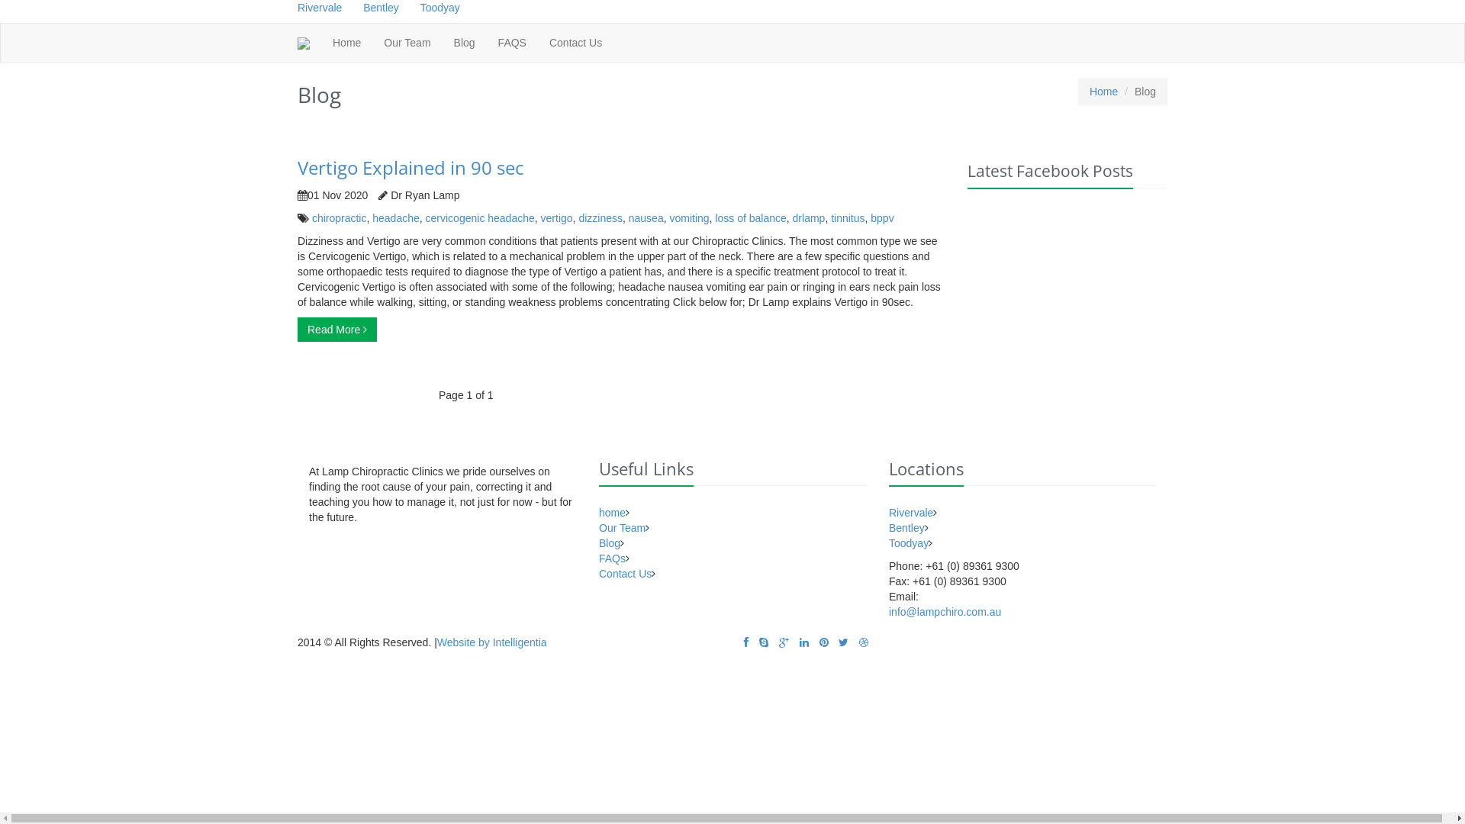 The image size is (1465, 824). I want to click on Blog, so click(610, 543).